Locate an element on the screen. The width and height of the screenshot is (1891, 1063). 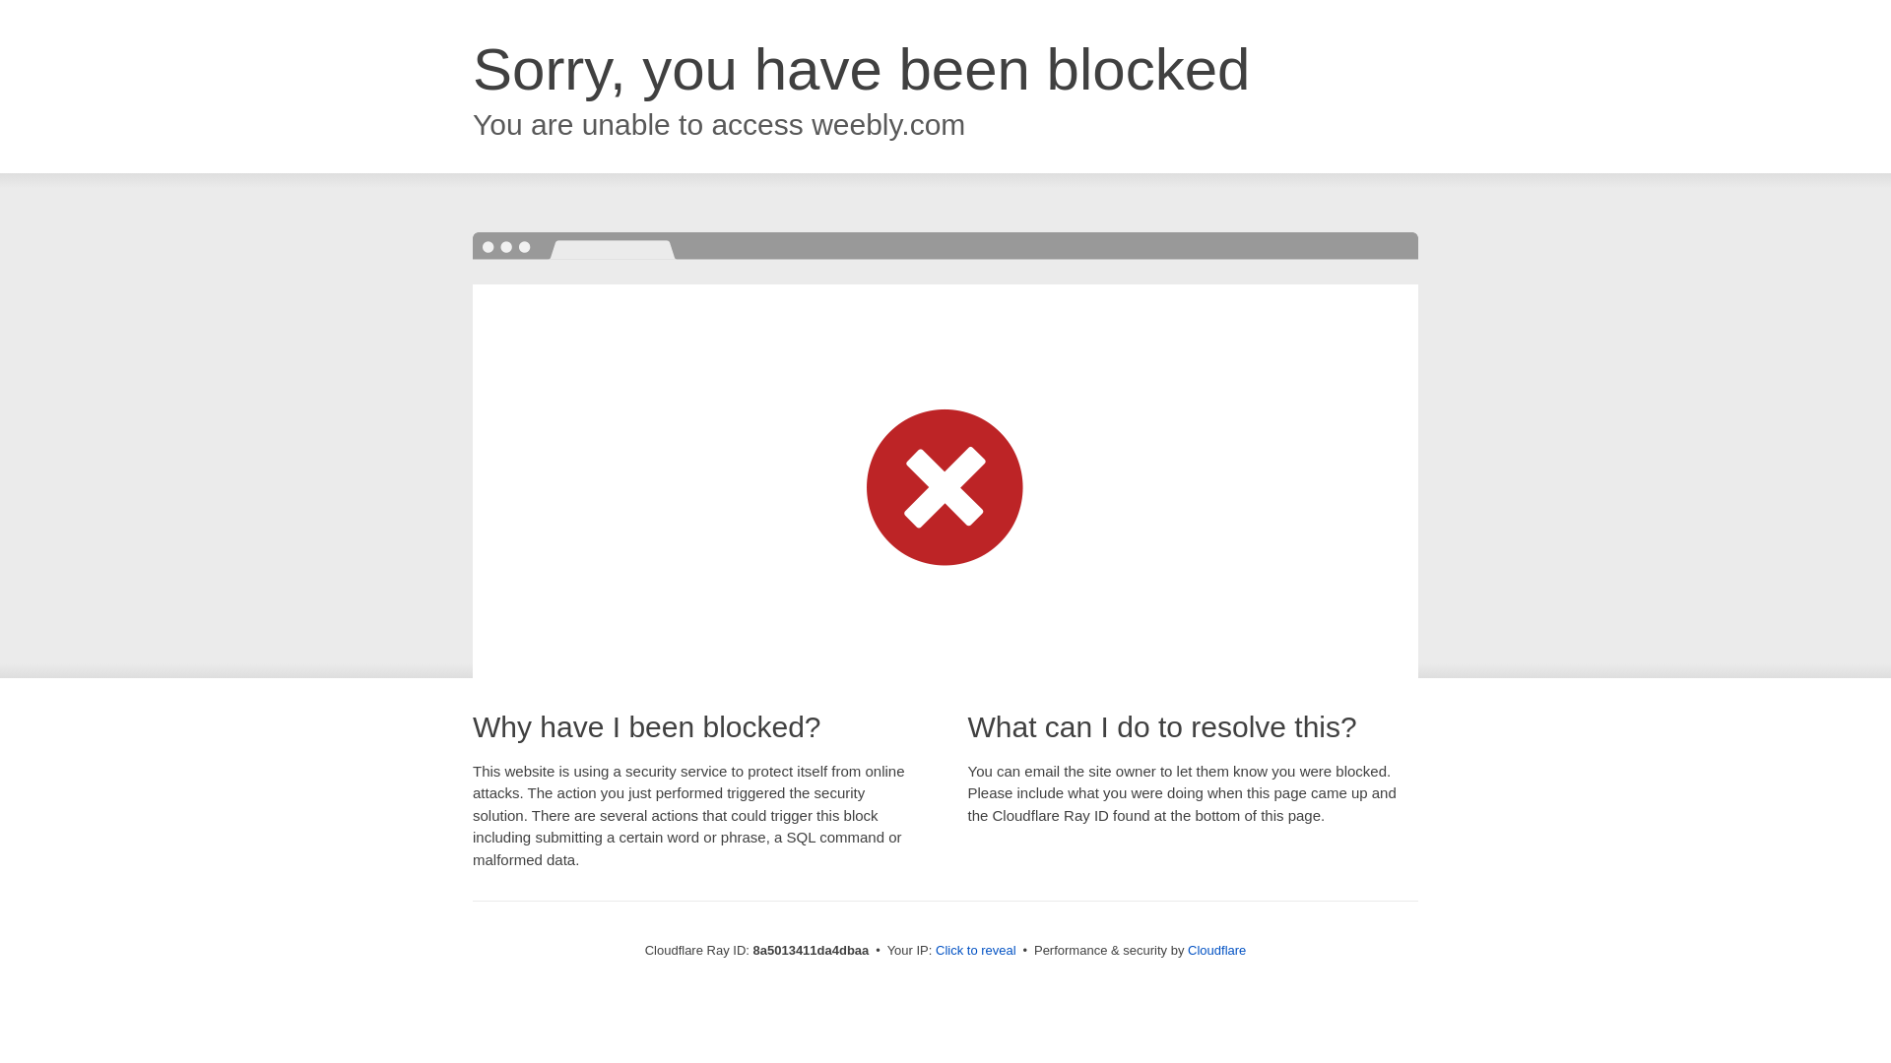
Click to reveal is located at coordinates (976, 951).